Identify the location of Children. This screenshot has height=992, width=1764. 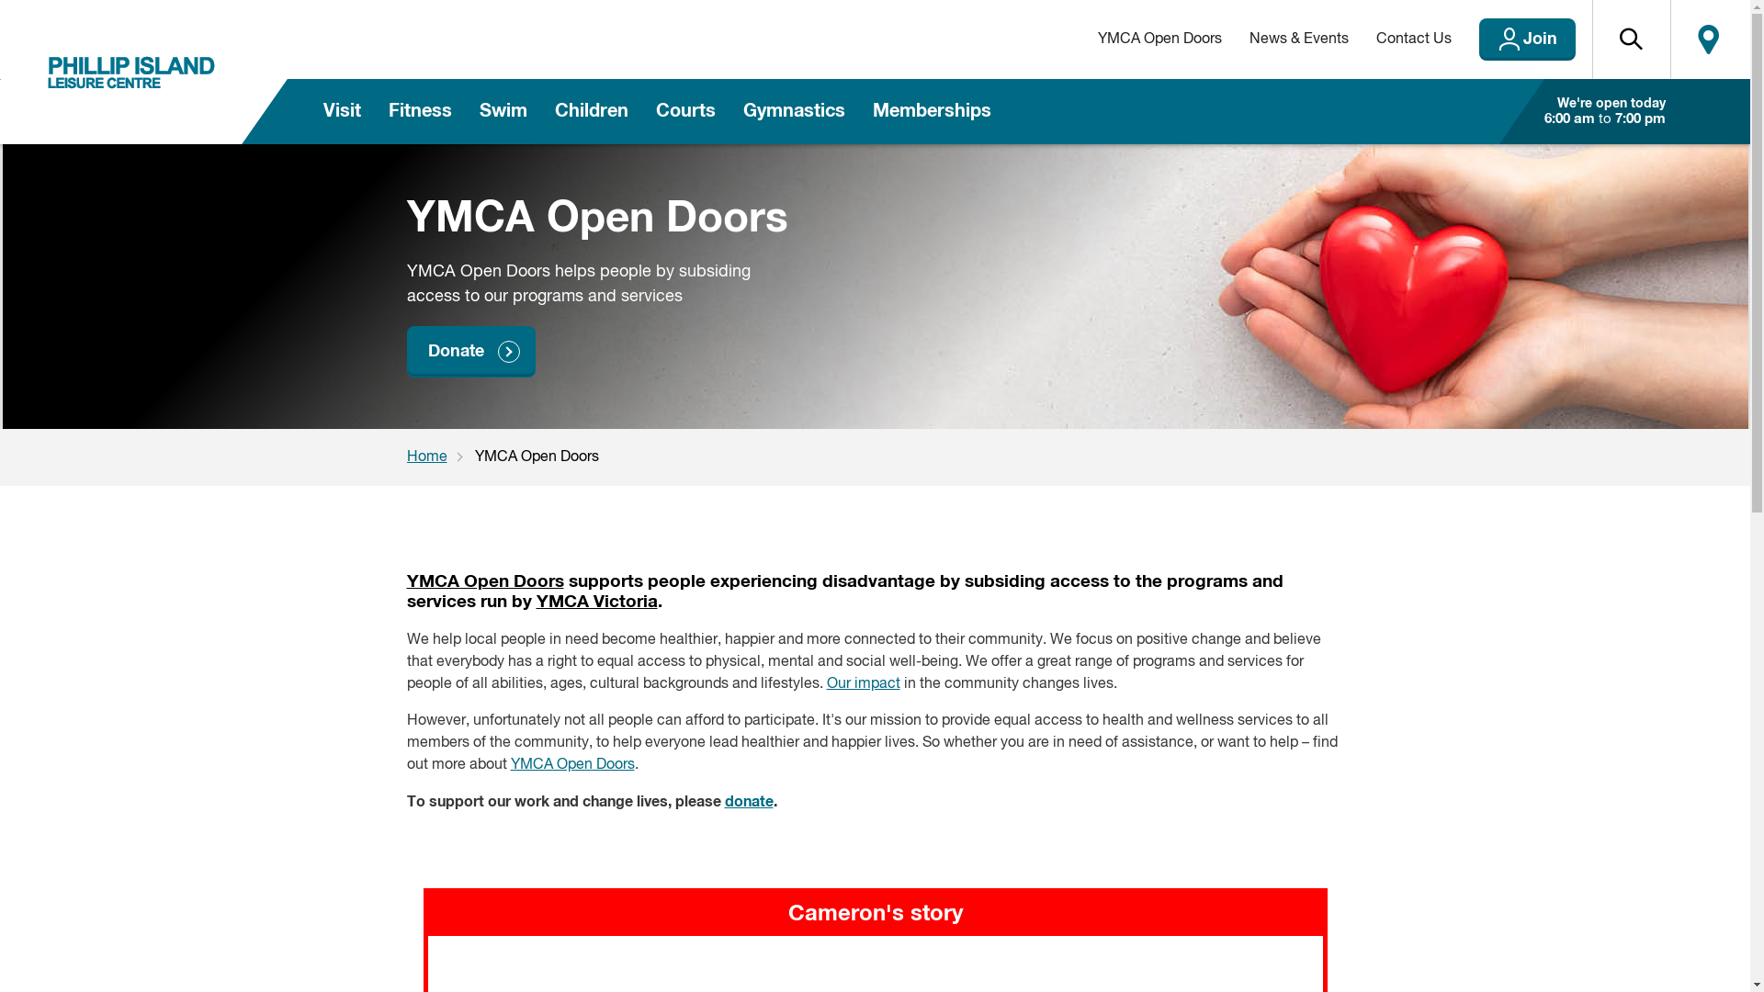
(591, 112).